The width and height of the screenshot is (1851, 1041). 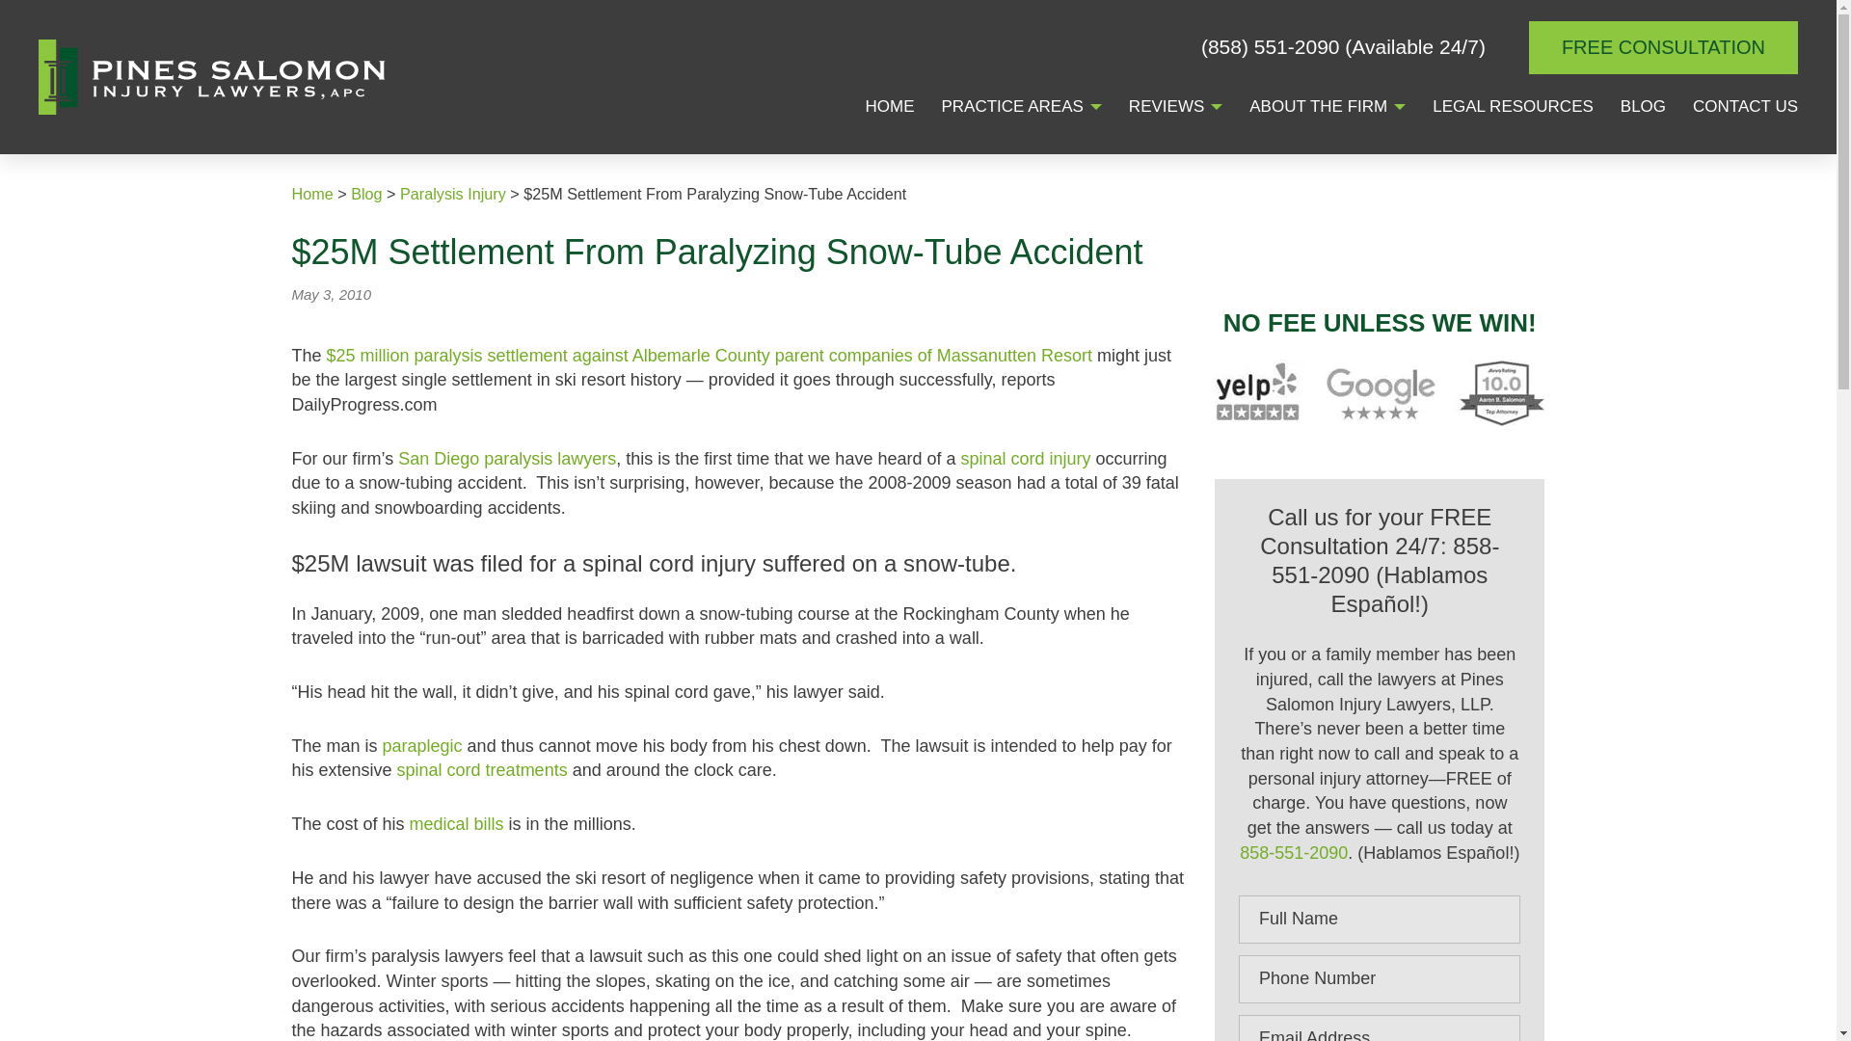 What do you see at coordinates (1662, 46) in the screenshot?
I see `FREE CONSULTATION` at bounding box center [1662, 46].